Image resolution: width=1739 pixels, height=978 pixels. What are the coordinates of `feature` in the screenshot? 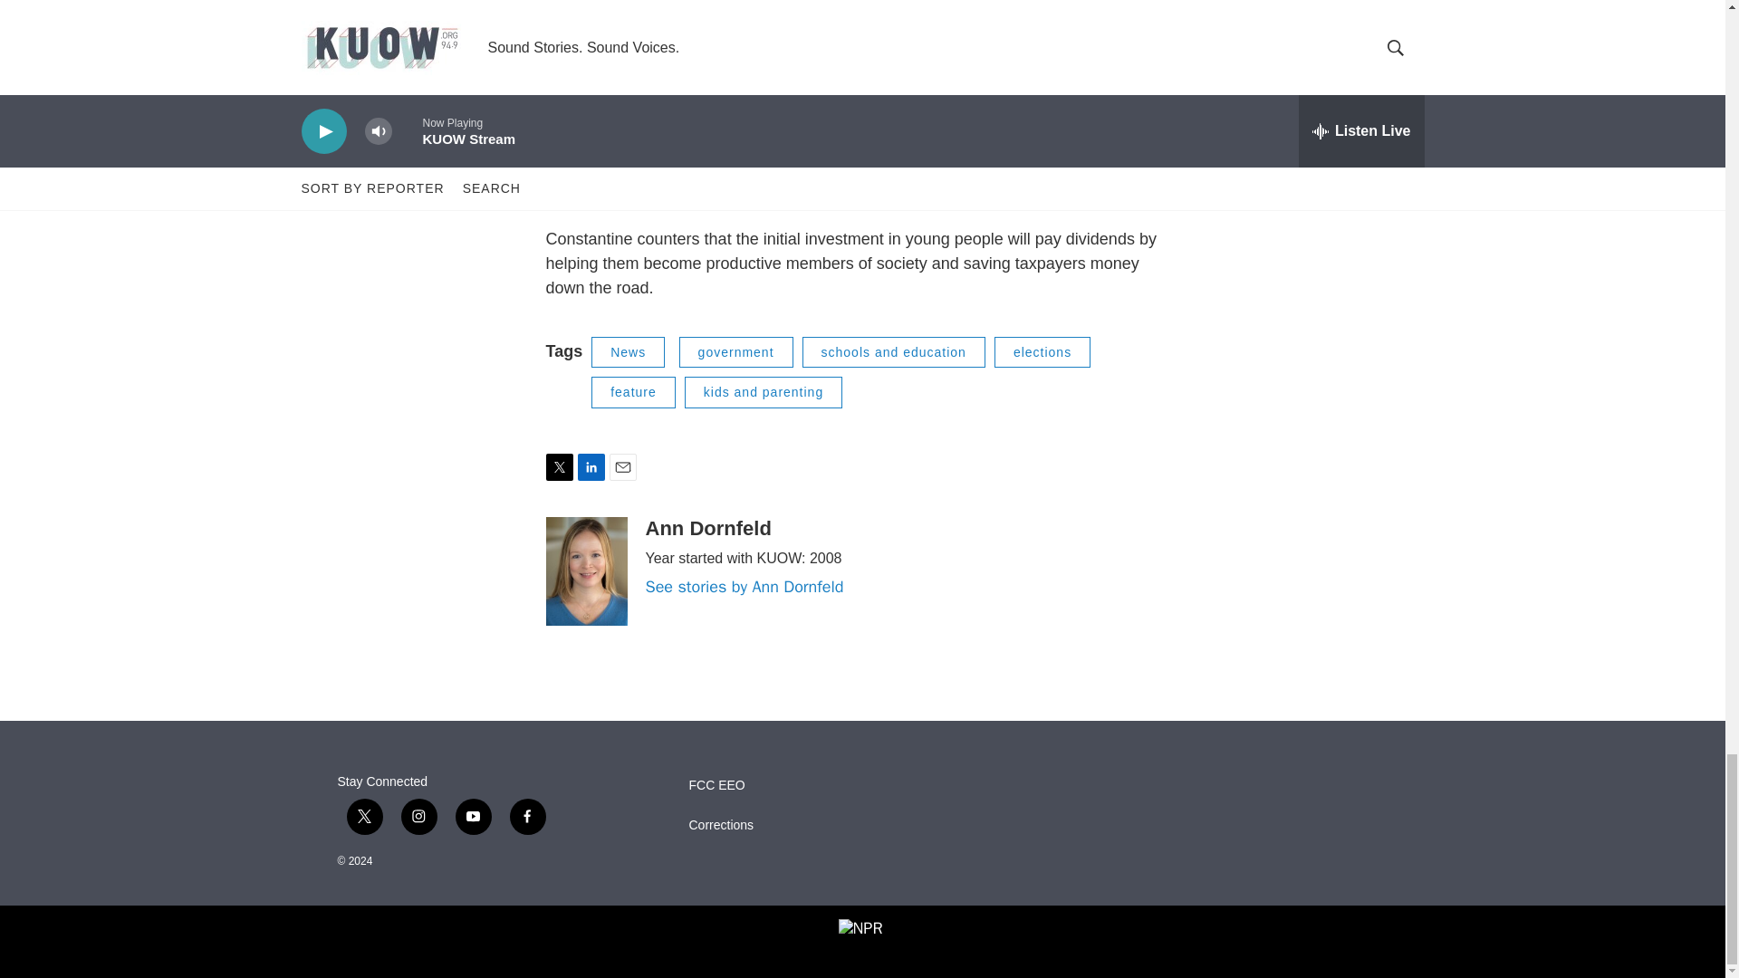 It's located at (633, 392).